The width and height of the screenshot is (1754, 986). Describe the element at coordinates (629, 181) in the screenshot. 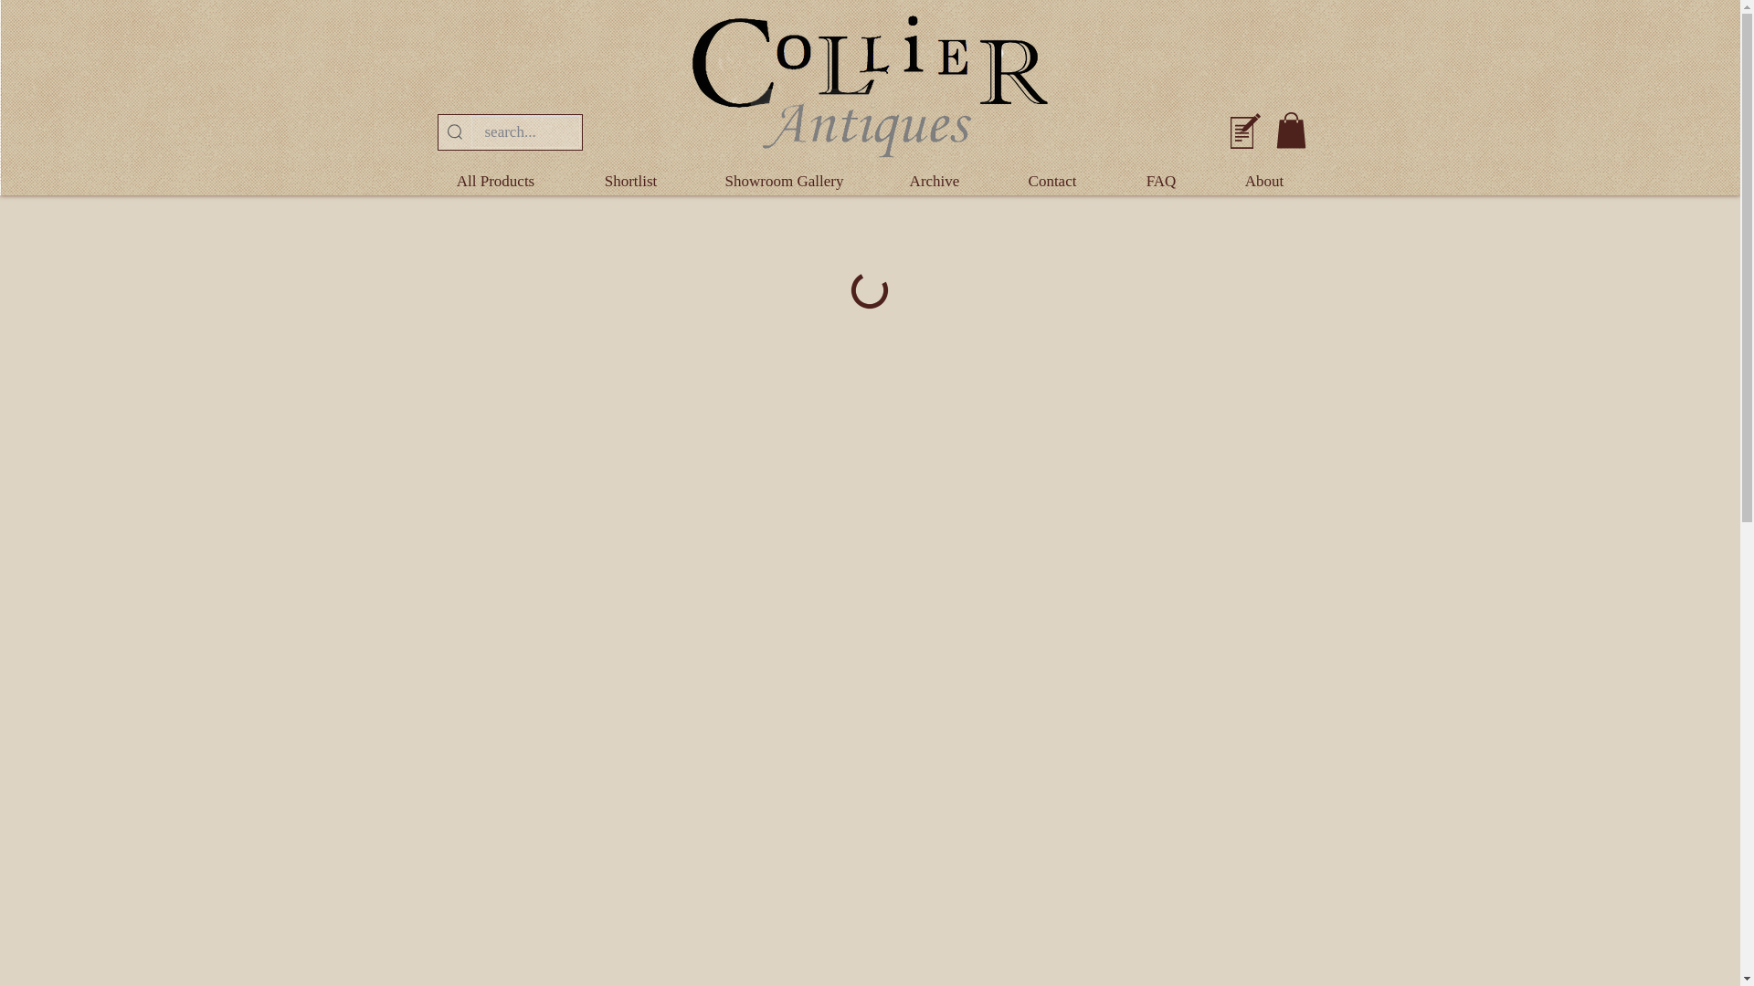

I see `Shortlist` at that location.